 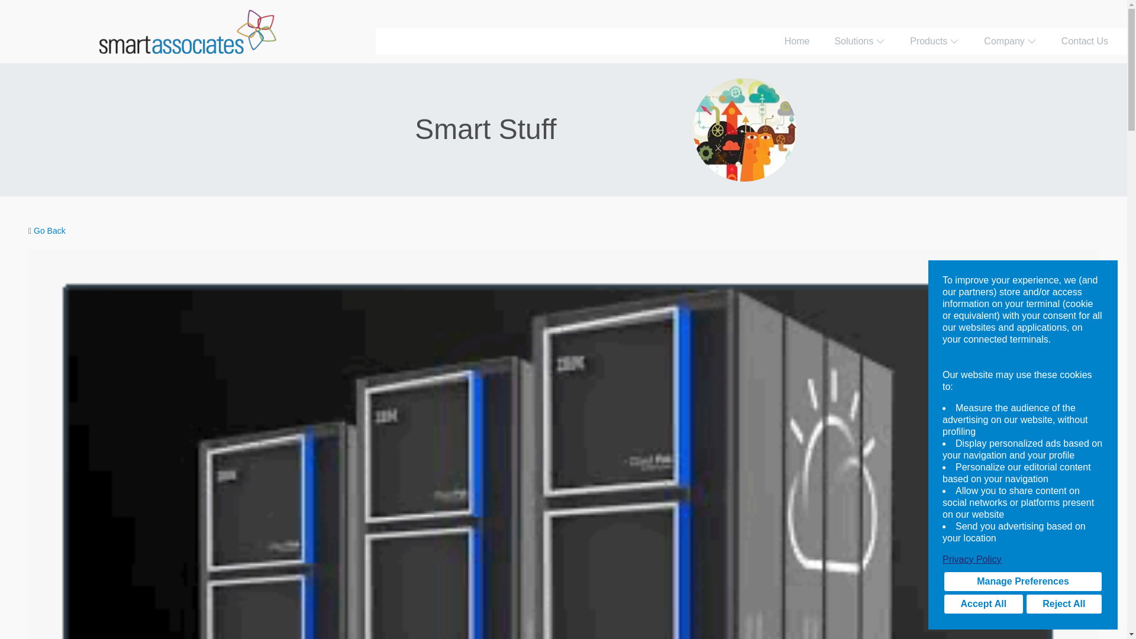 I want to click on Home, so click(x=796, y=41).